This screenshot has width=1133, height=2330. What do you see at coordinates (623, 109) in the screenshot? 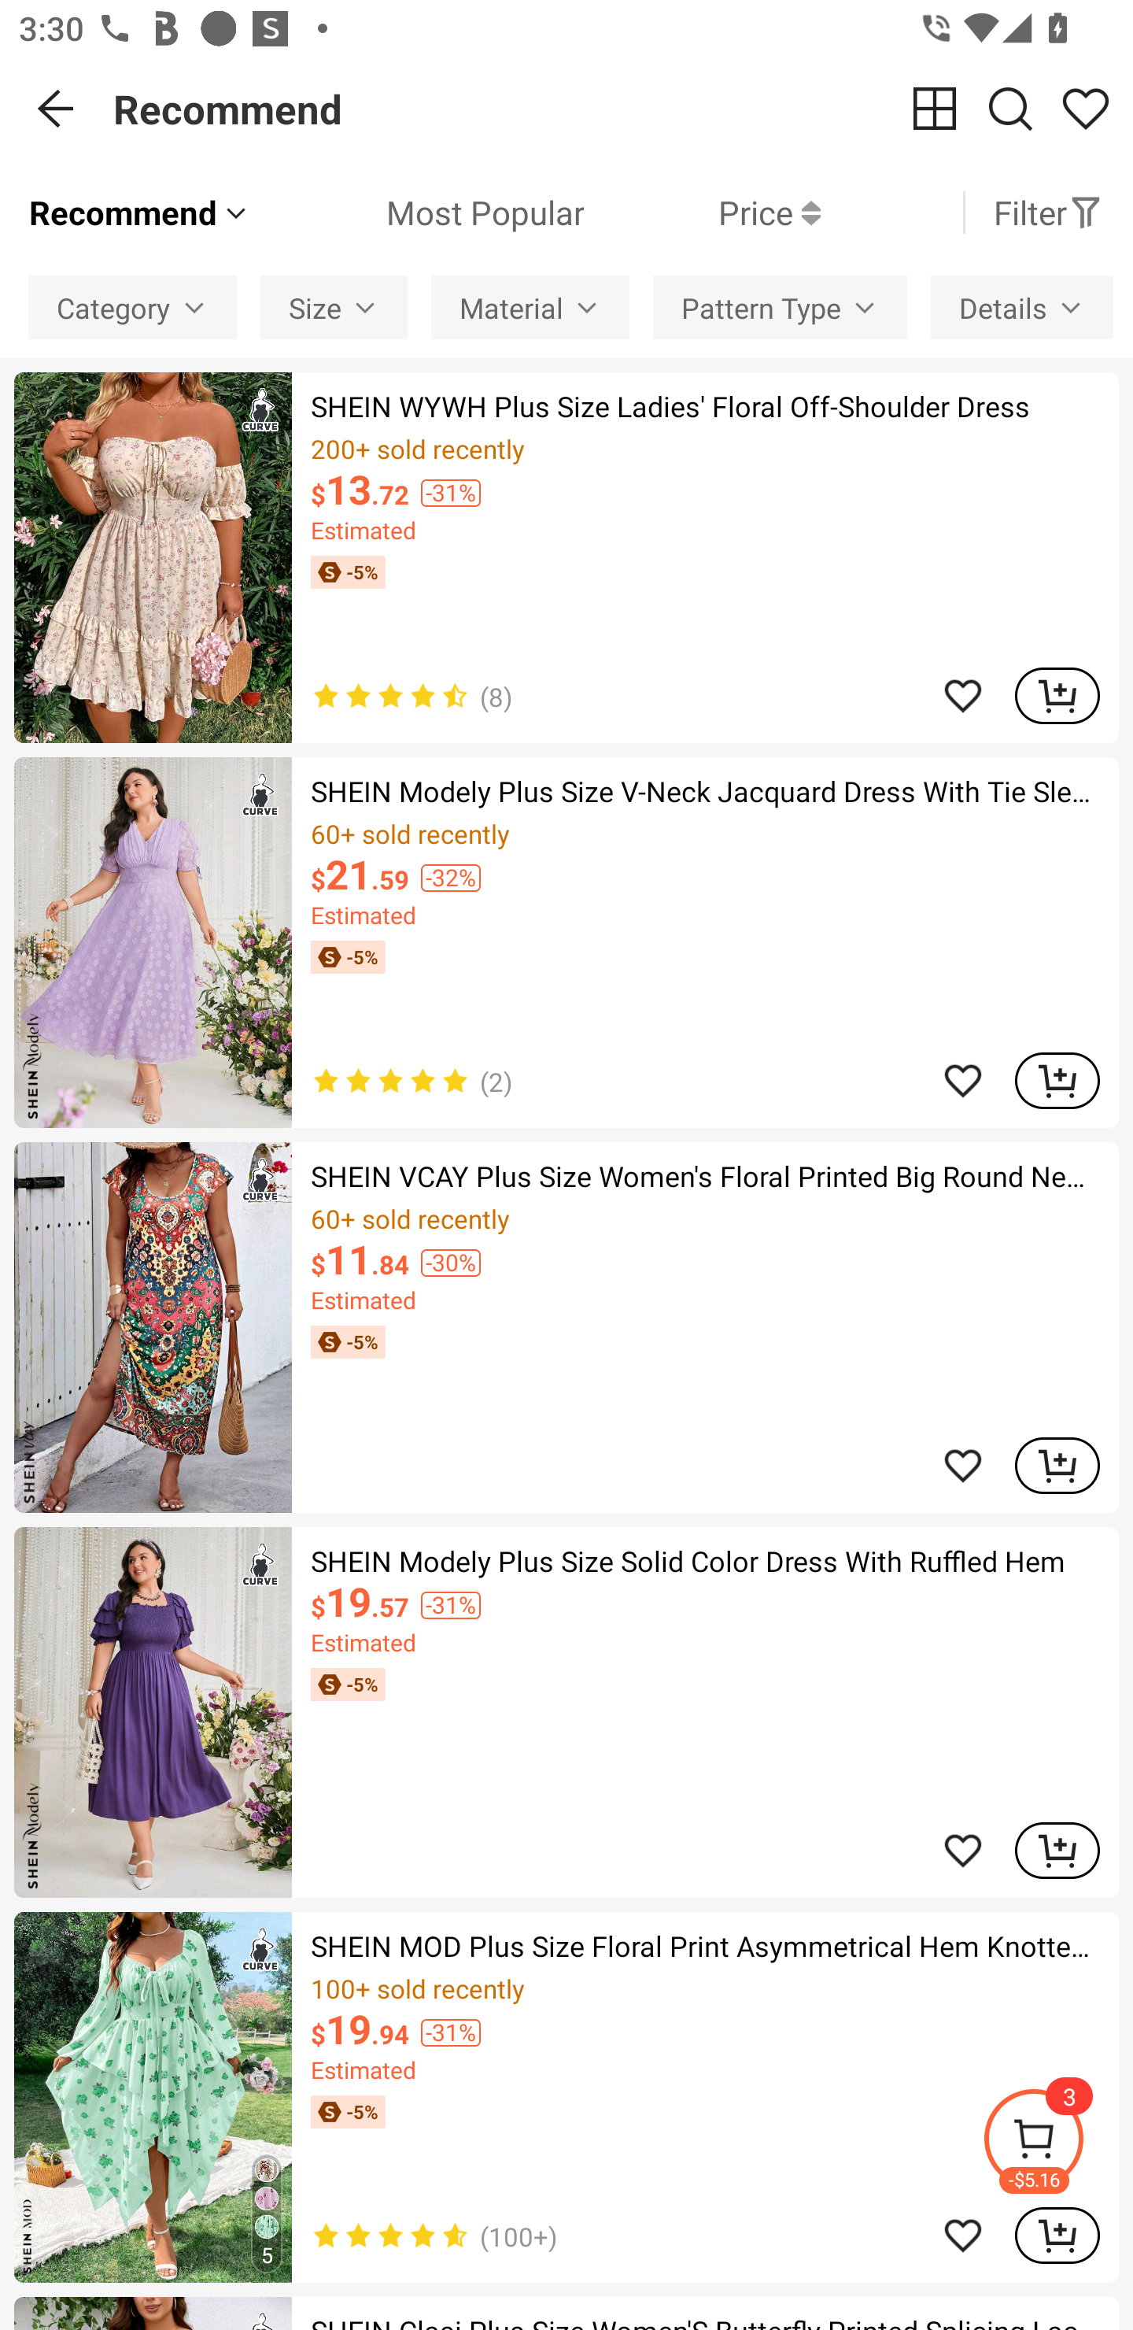
I see `Recommend change view Search Share` at bounding box center [623, 109].